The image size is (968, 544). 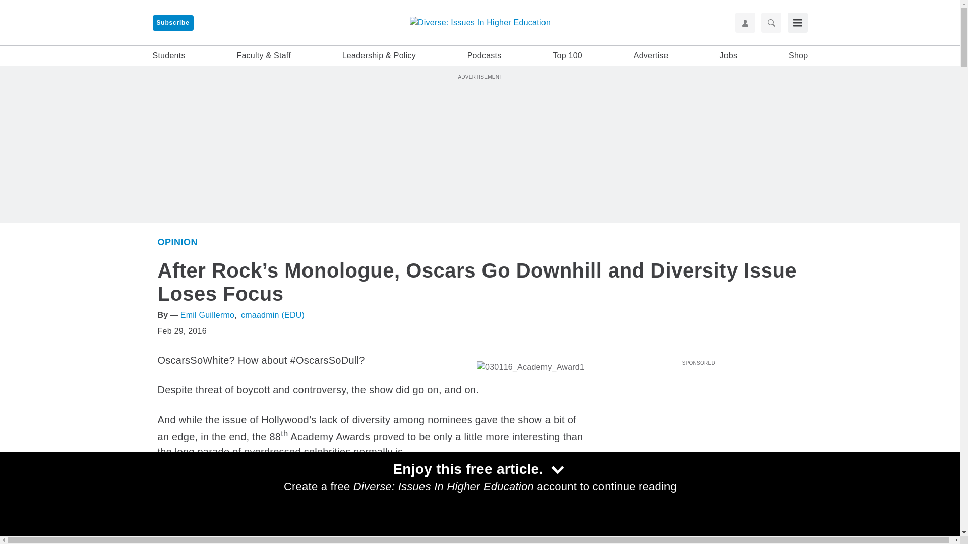 What do you see at coordinates (177, 242) in the screenshot?
I see `Opinion` at bounding box center [177, 242].